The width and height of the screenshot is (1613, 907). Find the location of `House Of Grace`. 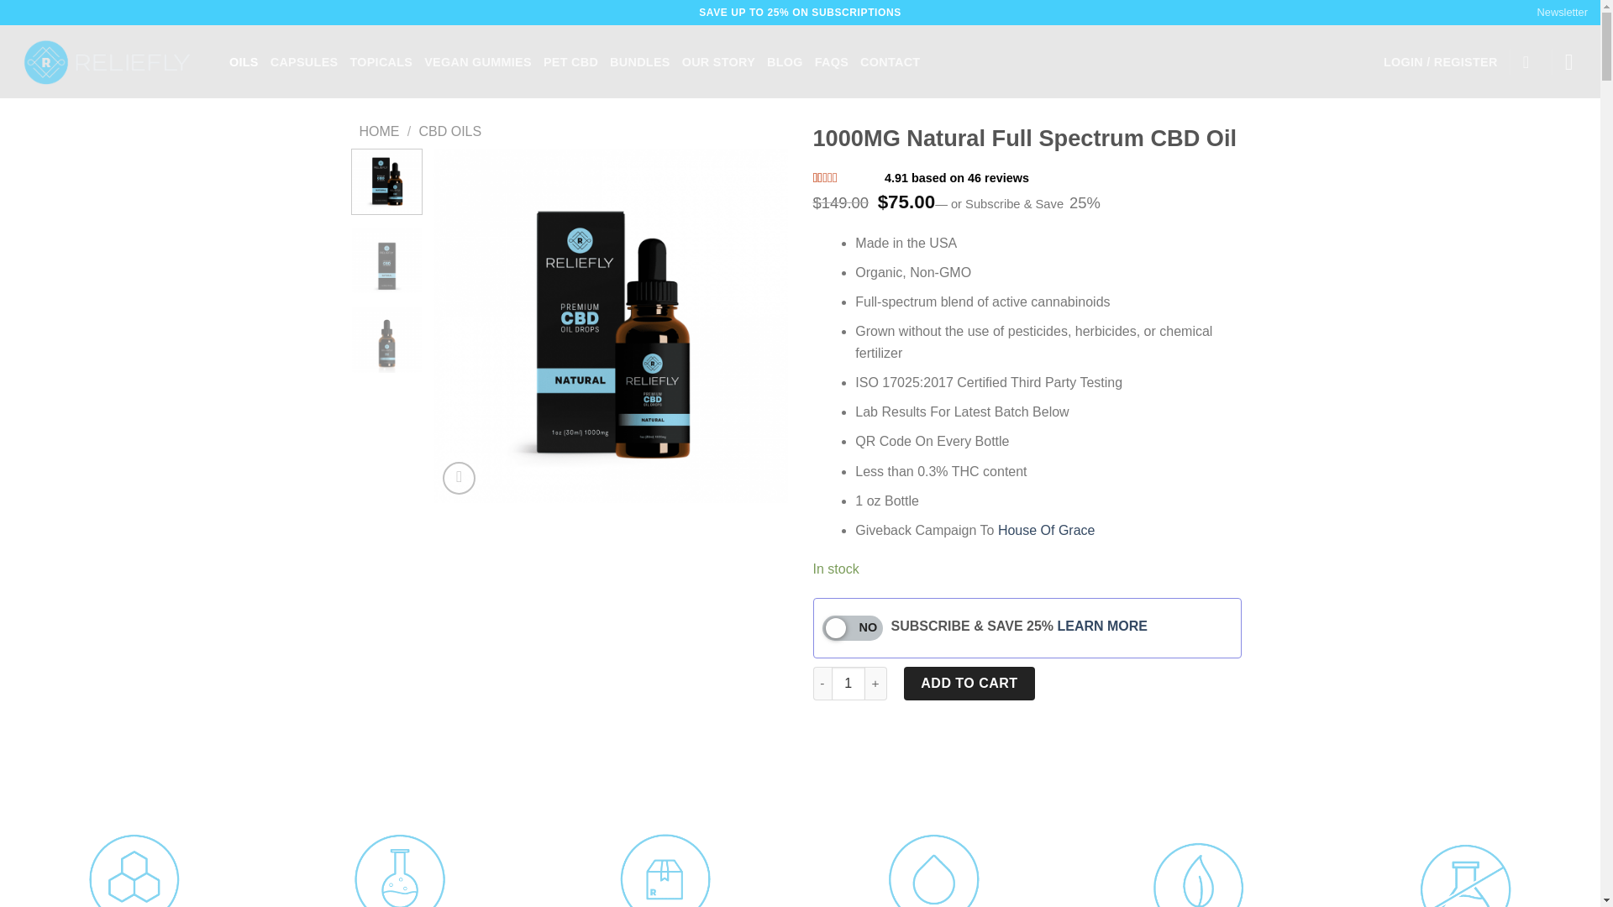

House Of Grace is located at coordinates (1047, 531).